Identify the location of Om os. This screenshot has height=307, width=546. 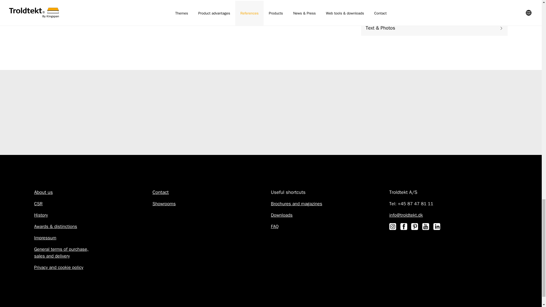
(43, 192).